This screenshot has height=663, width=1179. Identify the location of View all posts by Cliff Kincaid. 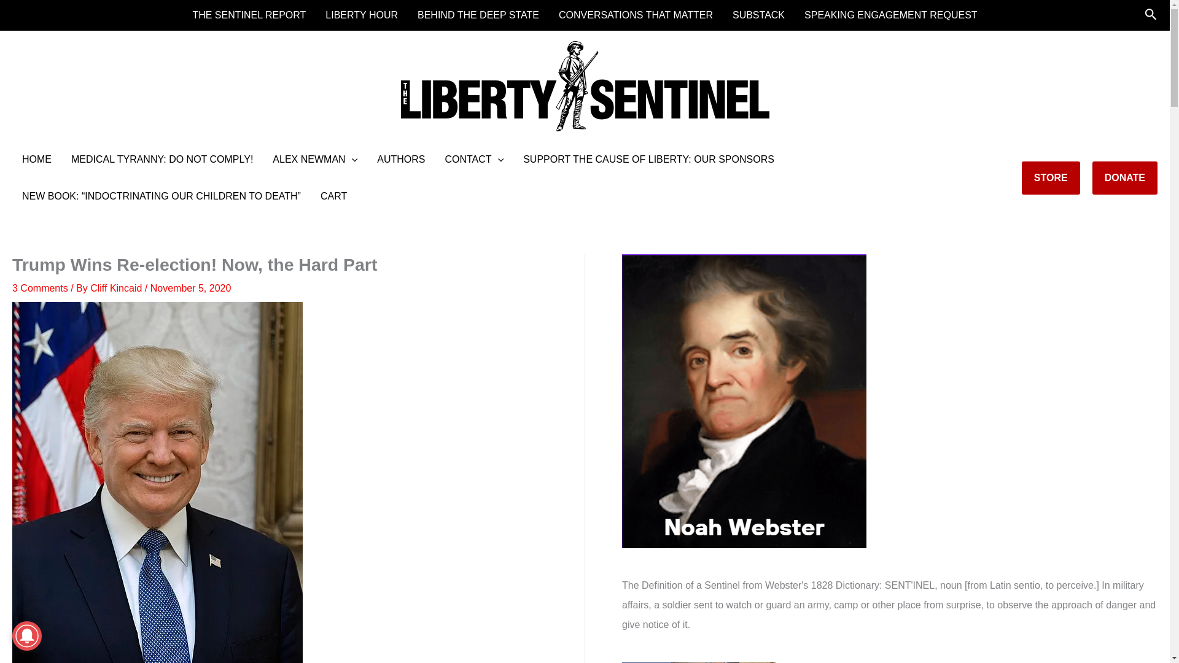
(118, 289).